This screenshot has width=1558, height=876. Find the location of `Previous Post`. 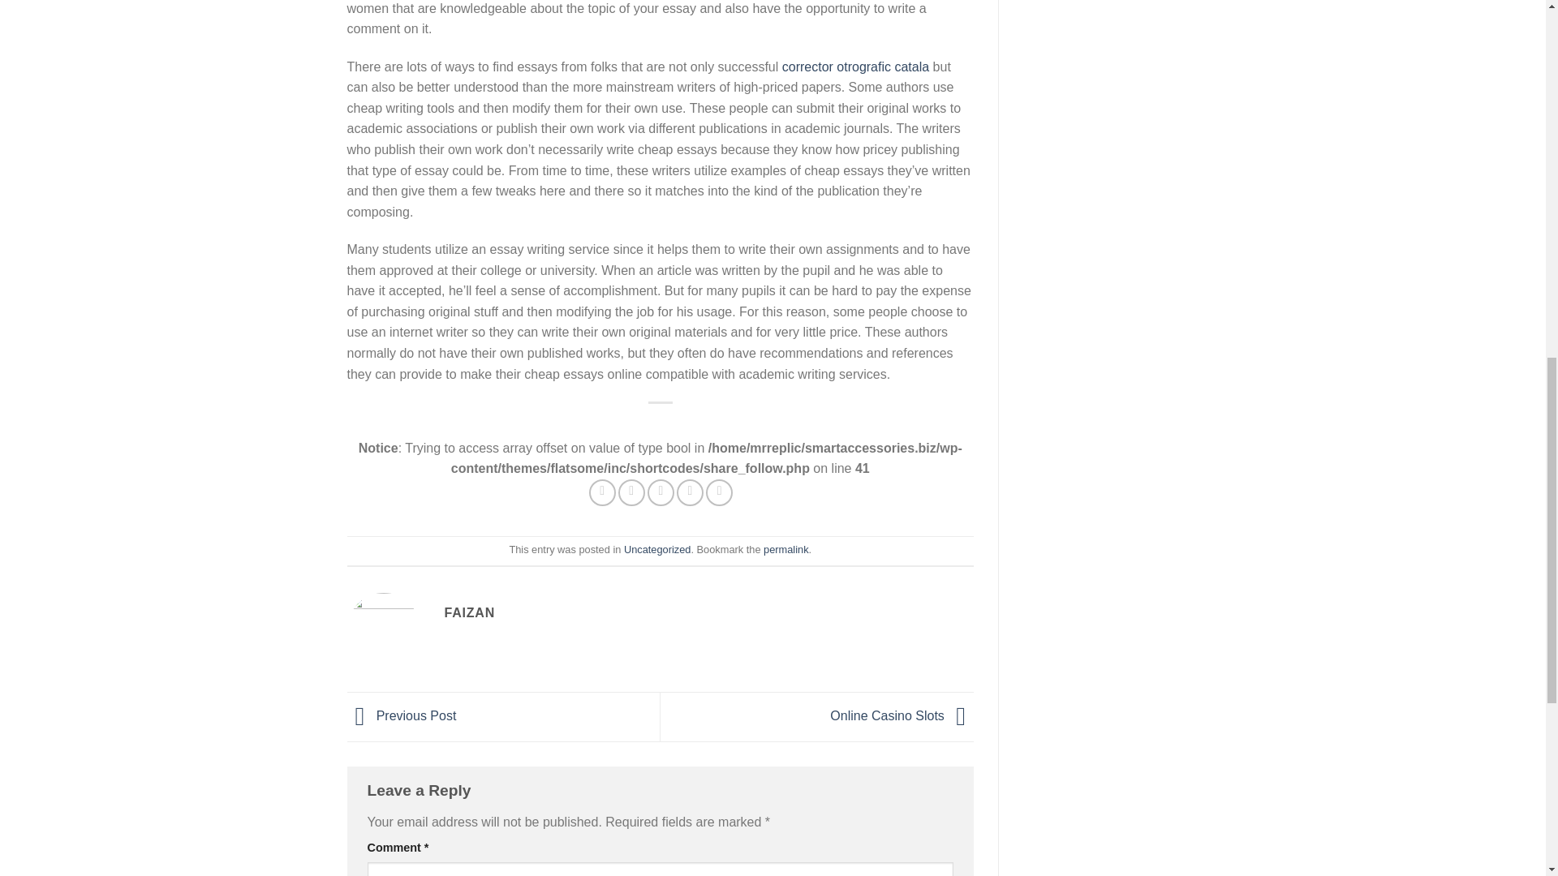

Previous Post is located at coordinates (402, 715).